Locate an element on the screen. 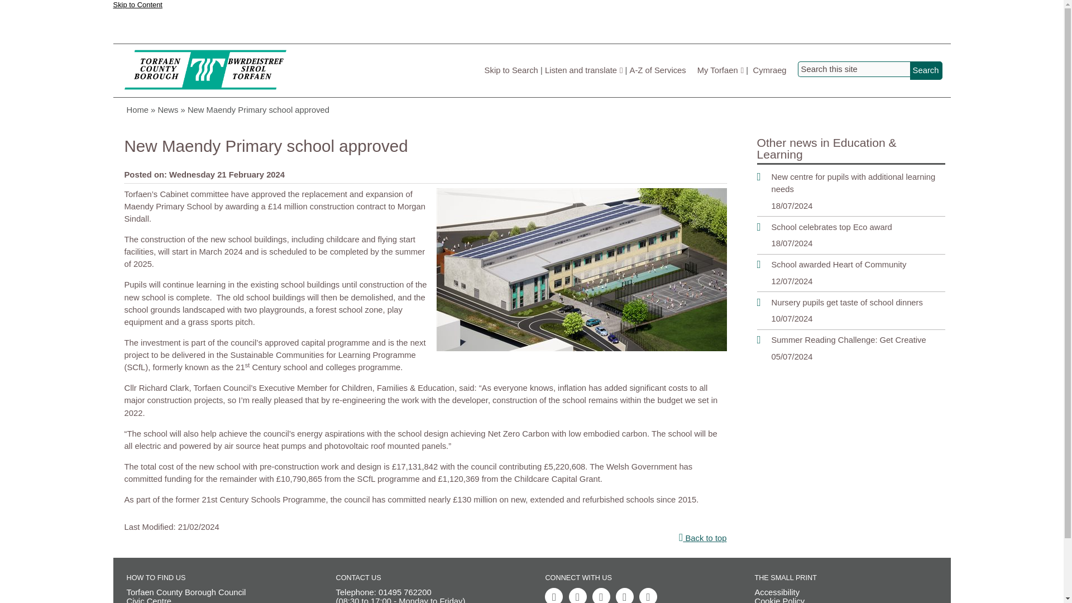 Image resolution: width=1072 pixels, height=603 pixels. Search is located at coordinates (926, 70).